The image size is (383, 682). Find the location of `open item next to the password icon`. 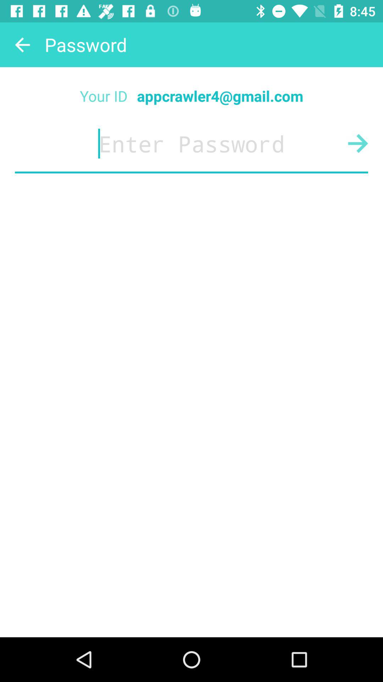

open item next to the password icon is located at coordinates (22, 45).